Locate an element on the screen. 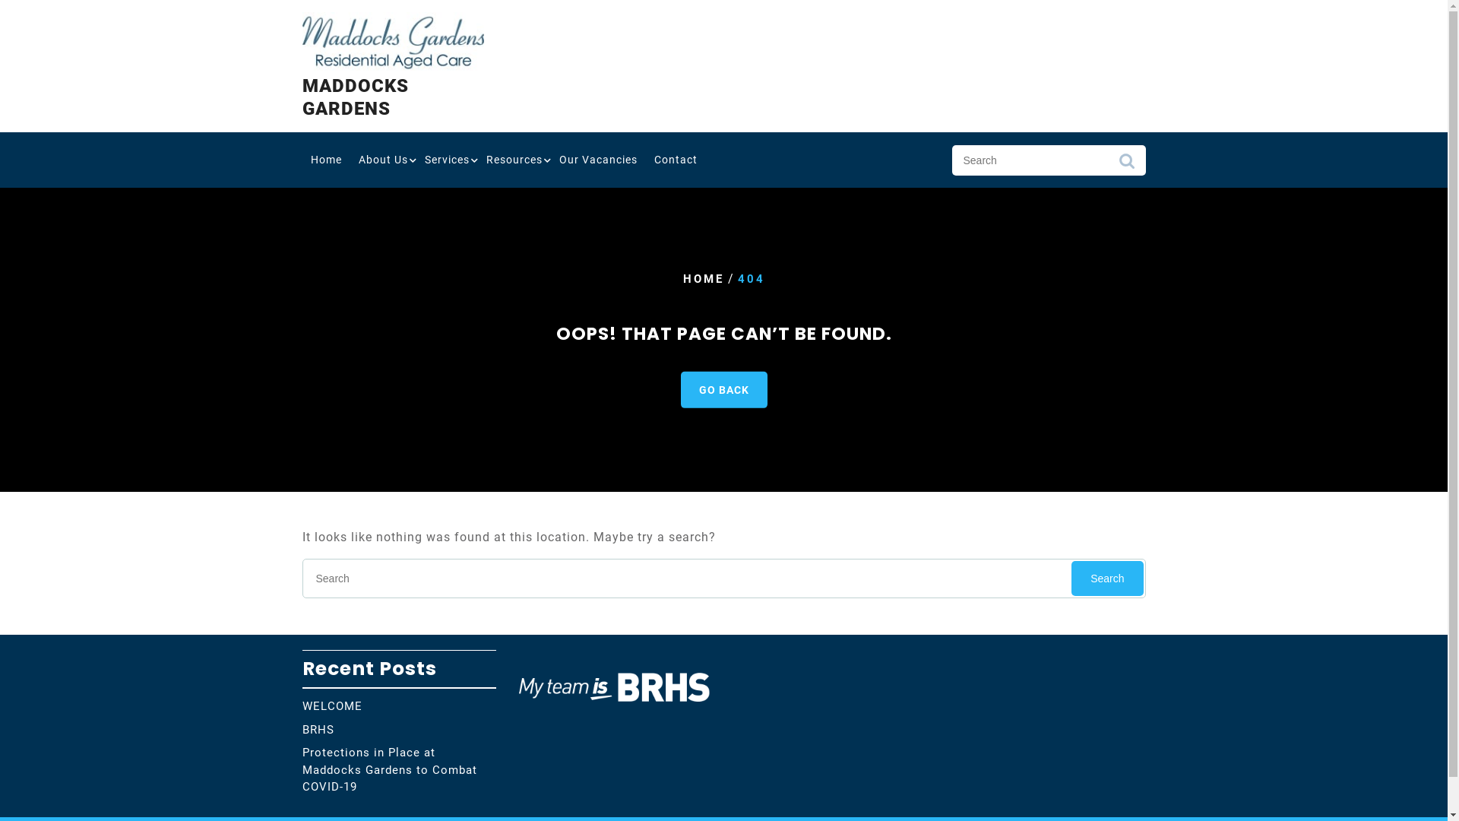 The image size is (1459, 821). GO BACK is located at coordinates (723, 389).